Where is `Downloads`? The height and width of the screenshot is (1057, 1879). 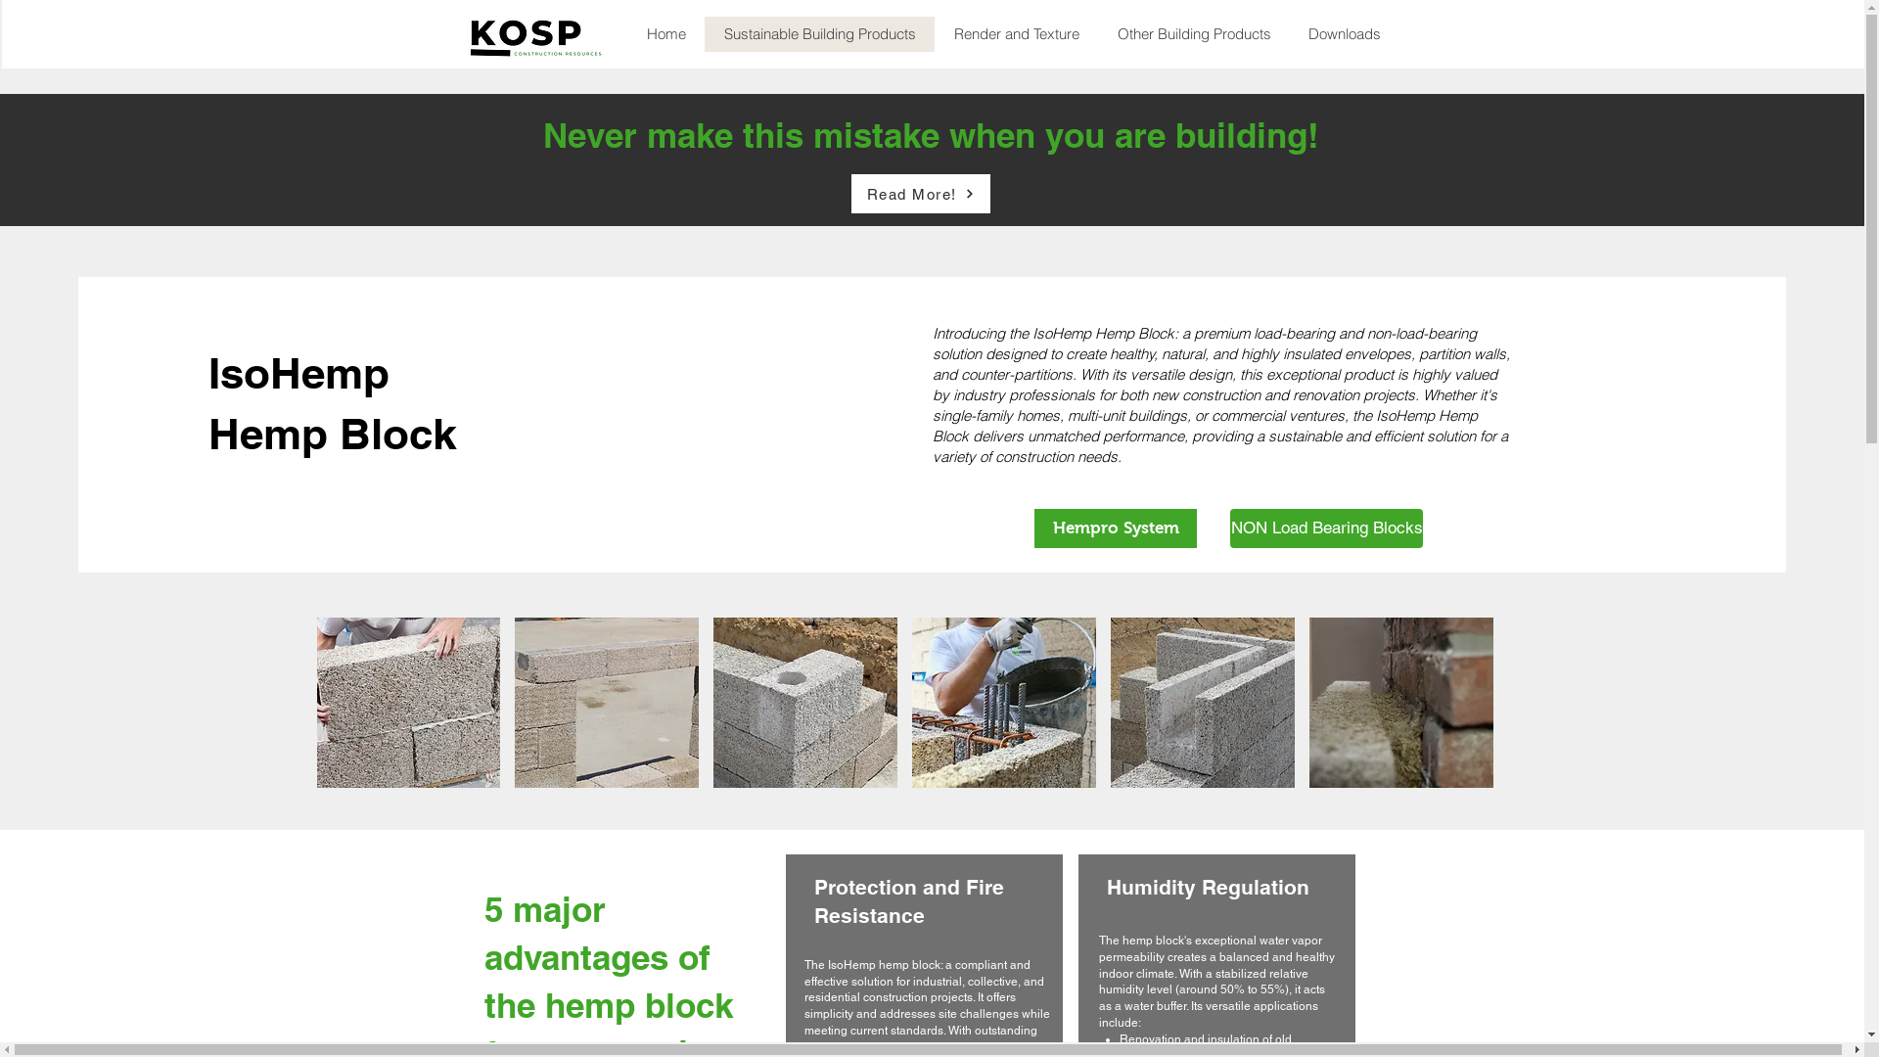 Downloads is located at coordinates (1345, 34).